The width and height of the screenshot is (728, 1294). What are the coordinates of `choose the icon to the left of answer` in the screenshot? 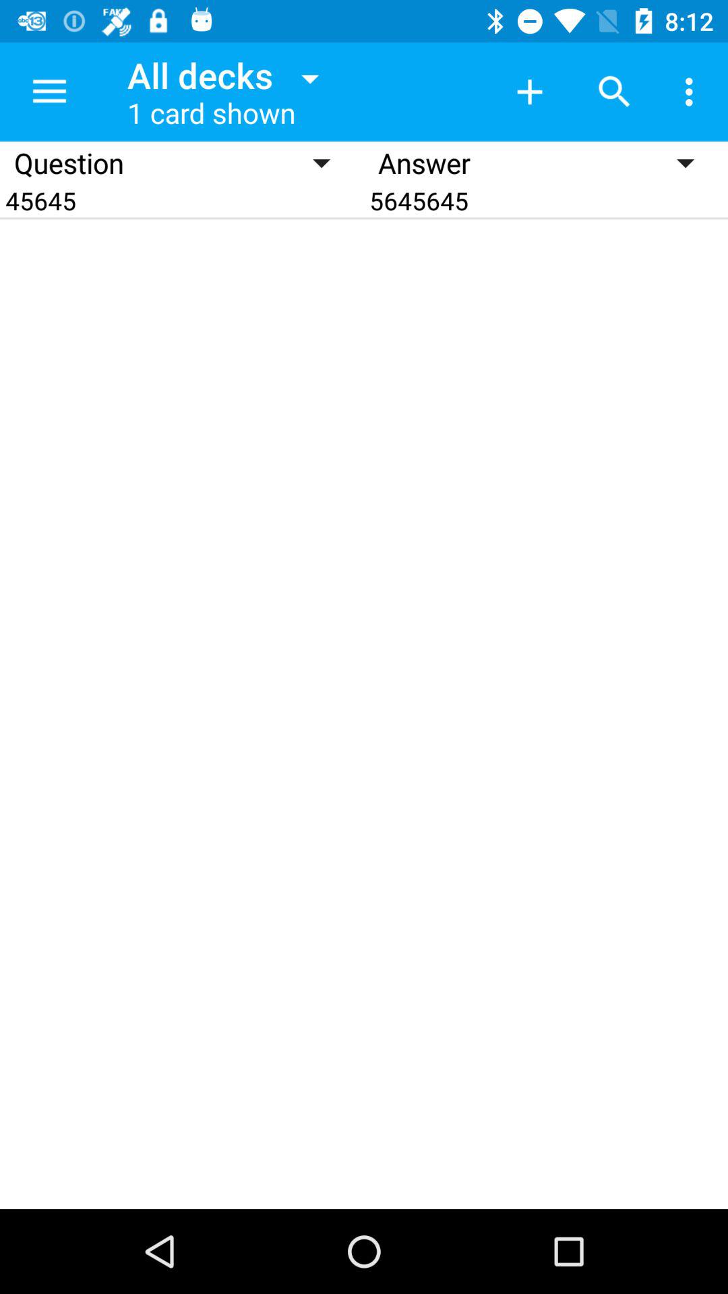 It's located at (182, 201).